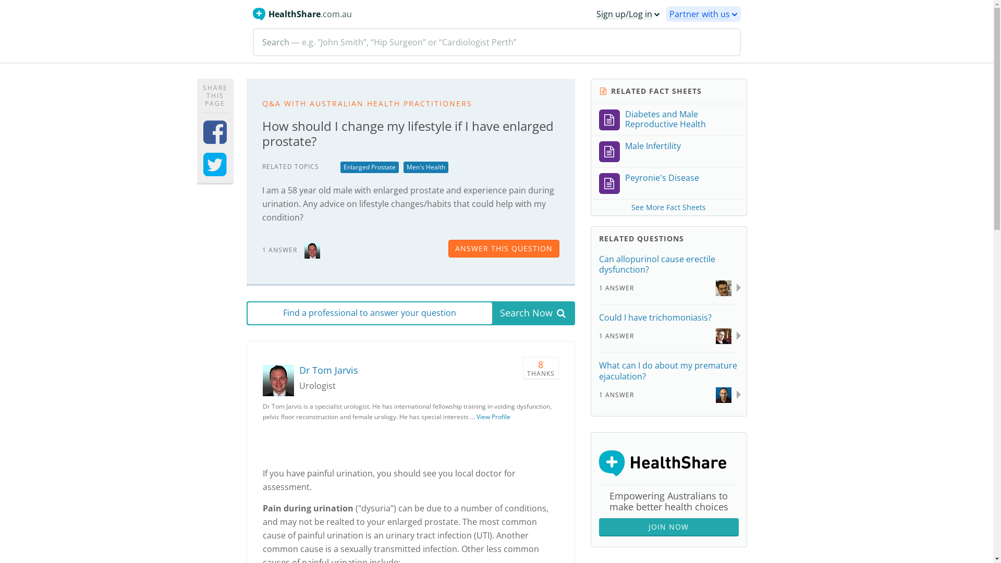 This screenshot has width=1001, height=563. Describe the element at coordinates (504, 249) in the screenshot. I see `ANSWER THIS QUESTION` at that location.